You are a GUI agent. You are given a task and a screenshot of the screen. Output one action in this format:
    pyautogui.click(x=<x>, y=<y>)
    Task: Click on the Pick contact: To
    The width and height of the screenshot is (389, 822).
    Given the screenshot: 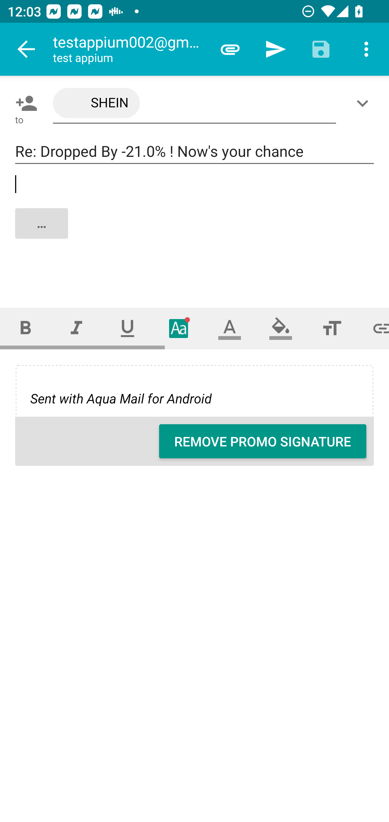 What is the action you would take?
    pyautogui.click(x=24, y=103)
    